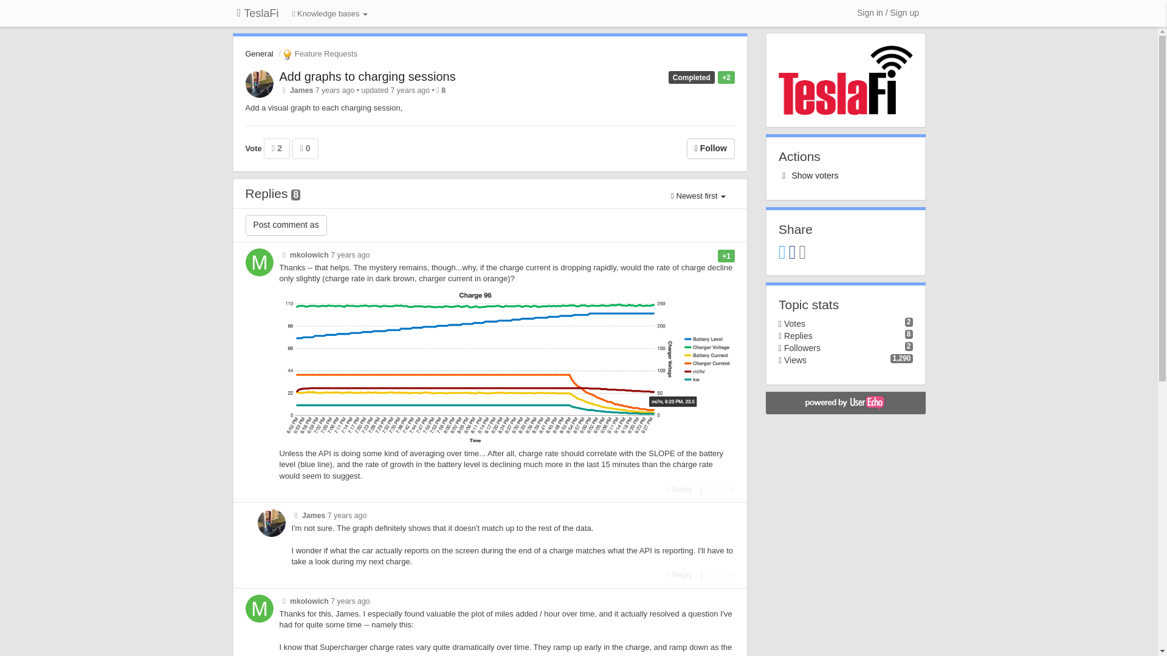  Describe the element at coordinates (258, 13) in the screenshot. I see `TeslaFi` at that location.